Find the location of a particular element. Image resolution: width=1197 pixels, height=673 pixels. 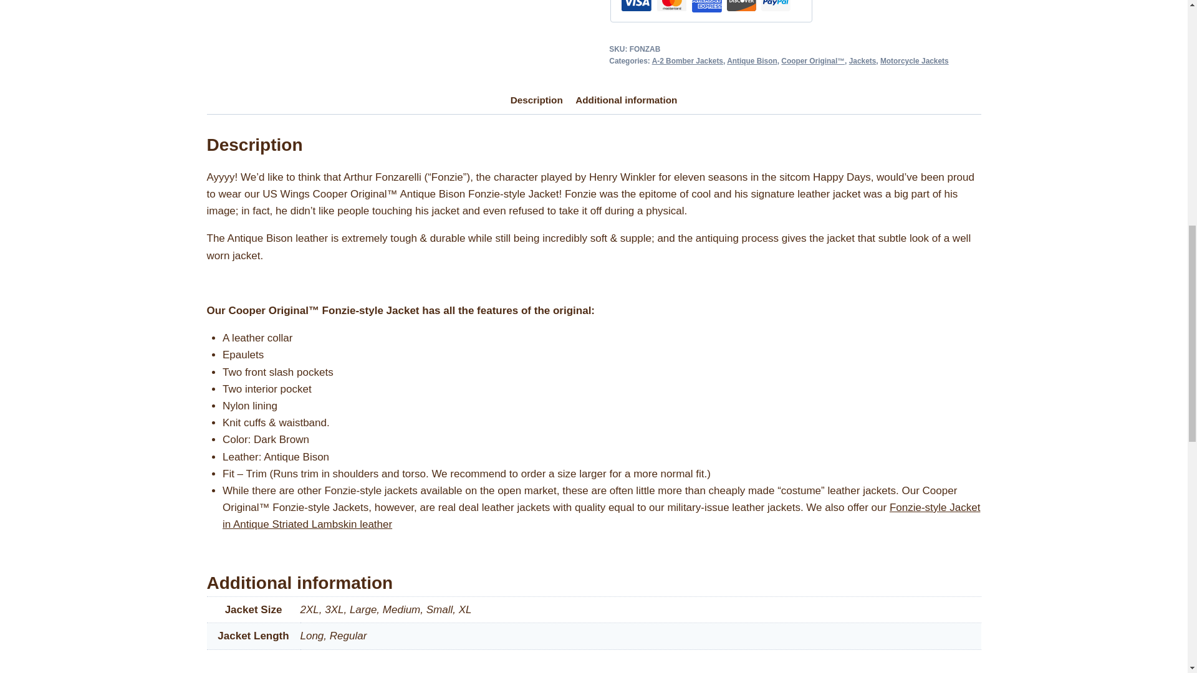

Fonzie-style Jacket in Antique Striated Lambskin leather is located at coordinates (601, 516).